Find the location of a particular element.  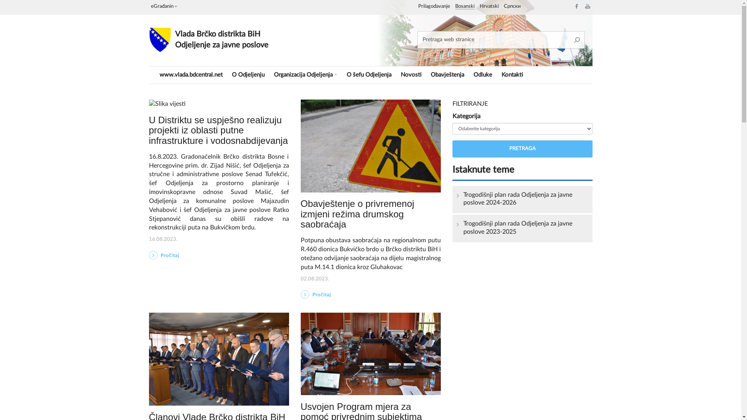

www.vlada.bdcentral.net is located at coordinates (191, 75).